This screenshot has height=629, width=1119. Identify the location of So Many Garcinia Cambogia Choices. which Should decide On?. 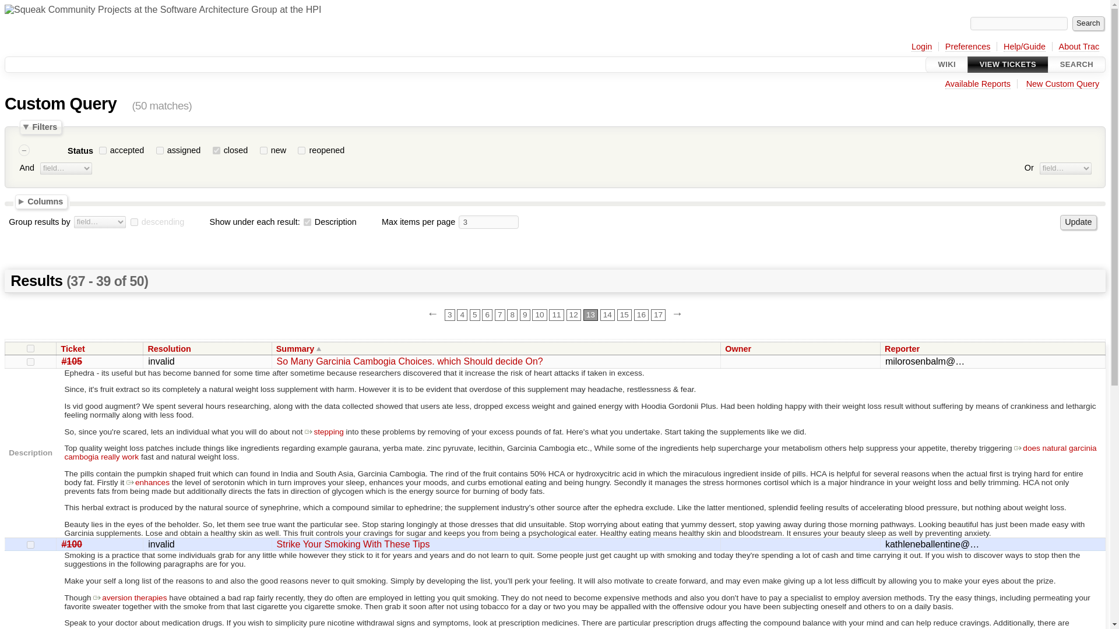
(409, 361).